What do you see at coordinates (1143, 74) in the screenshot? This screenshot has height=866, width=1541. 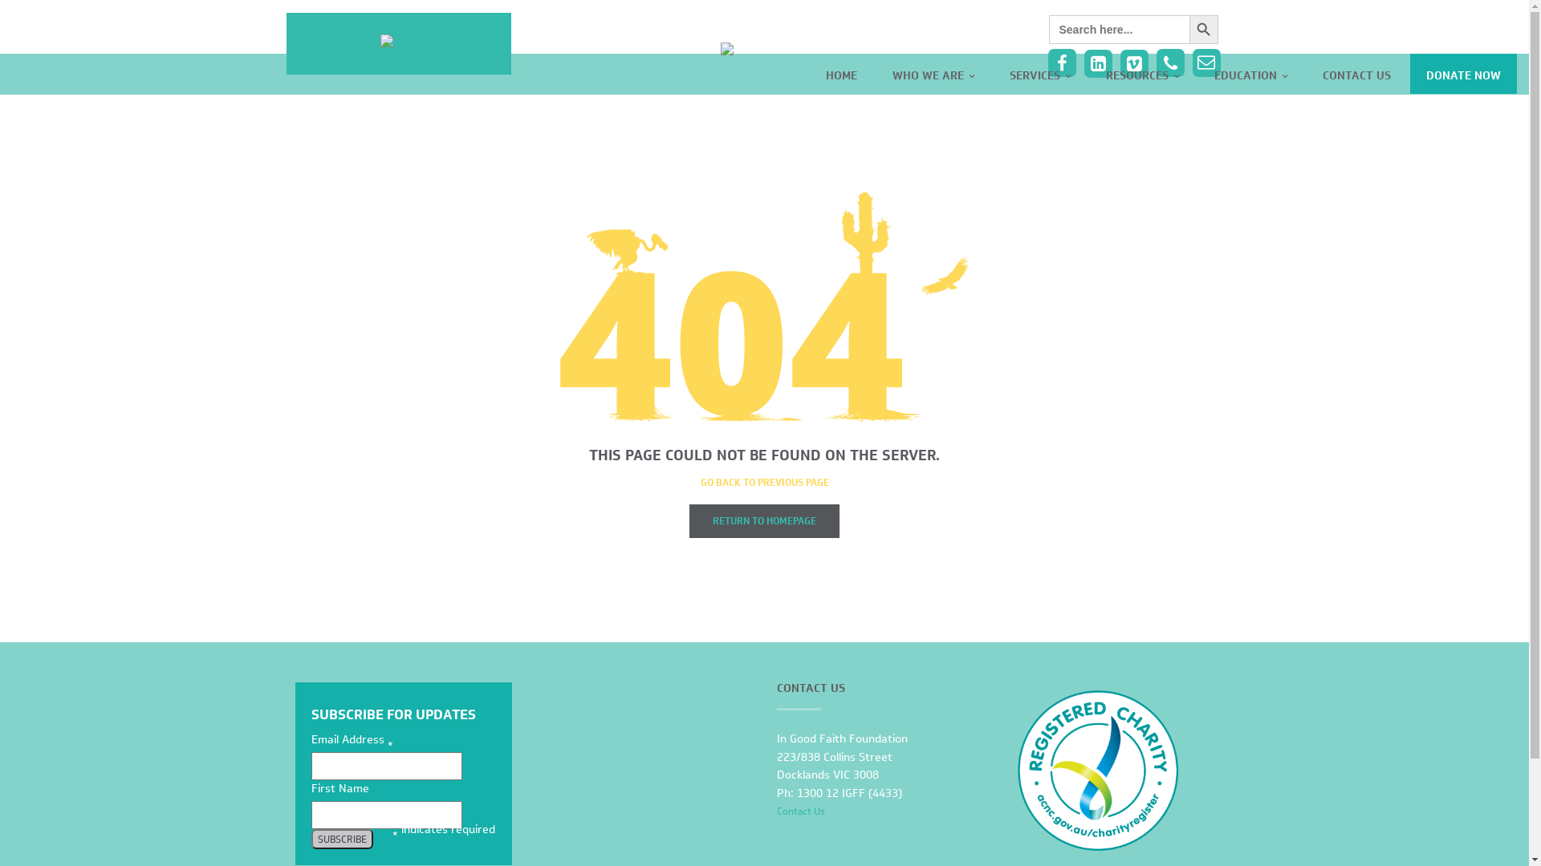 I see `RESOURCES` at bounding box center [1143, 74].